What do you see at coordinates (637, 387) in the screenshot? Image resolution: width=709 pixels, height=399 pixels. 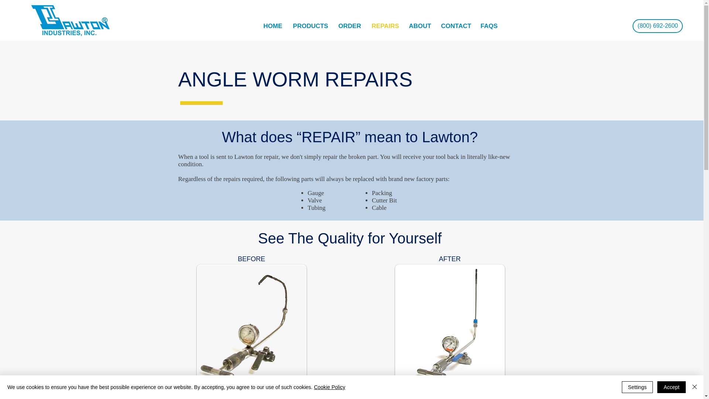 I see `Settings` at bounding box center [637, 387].